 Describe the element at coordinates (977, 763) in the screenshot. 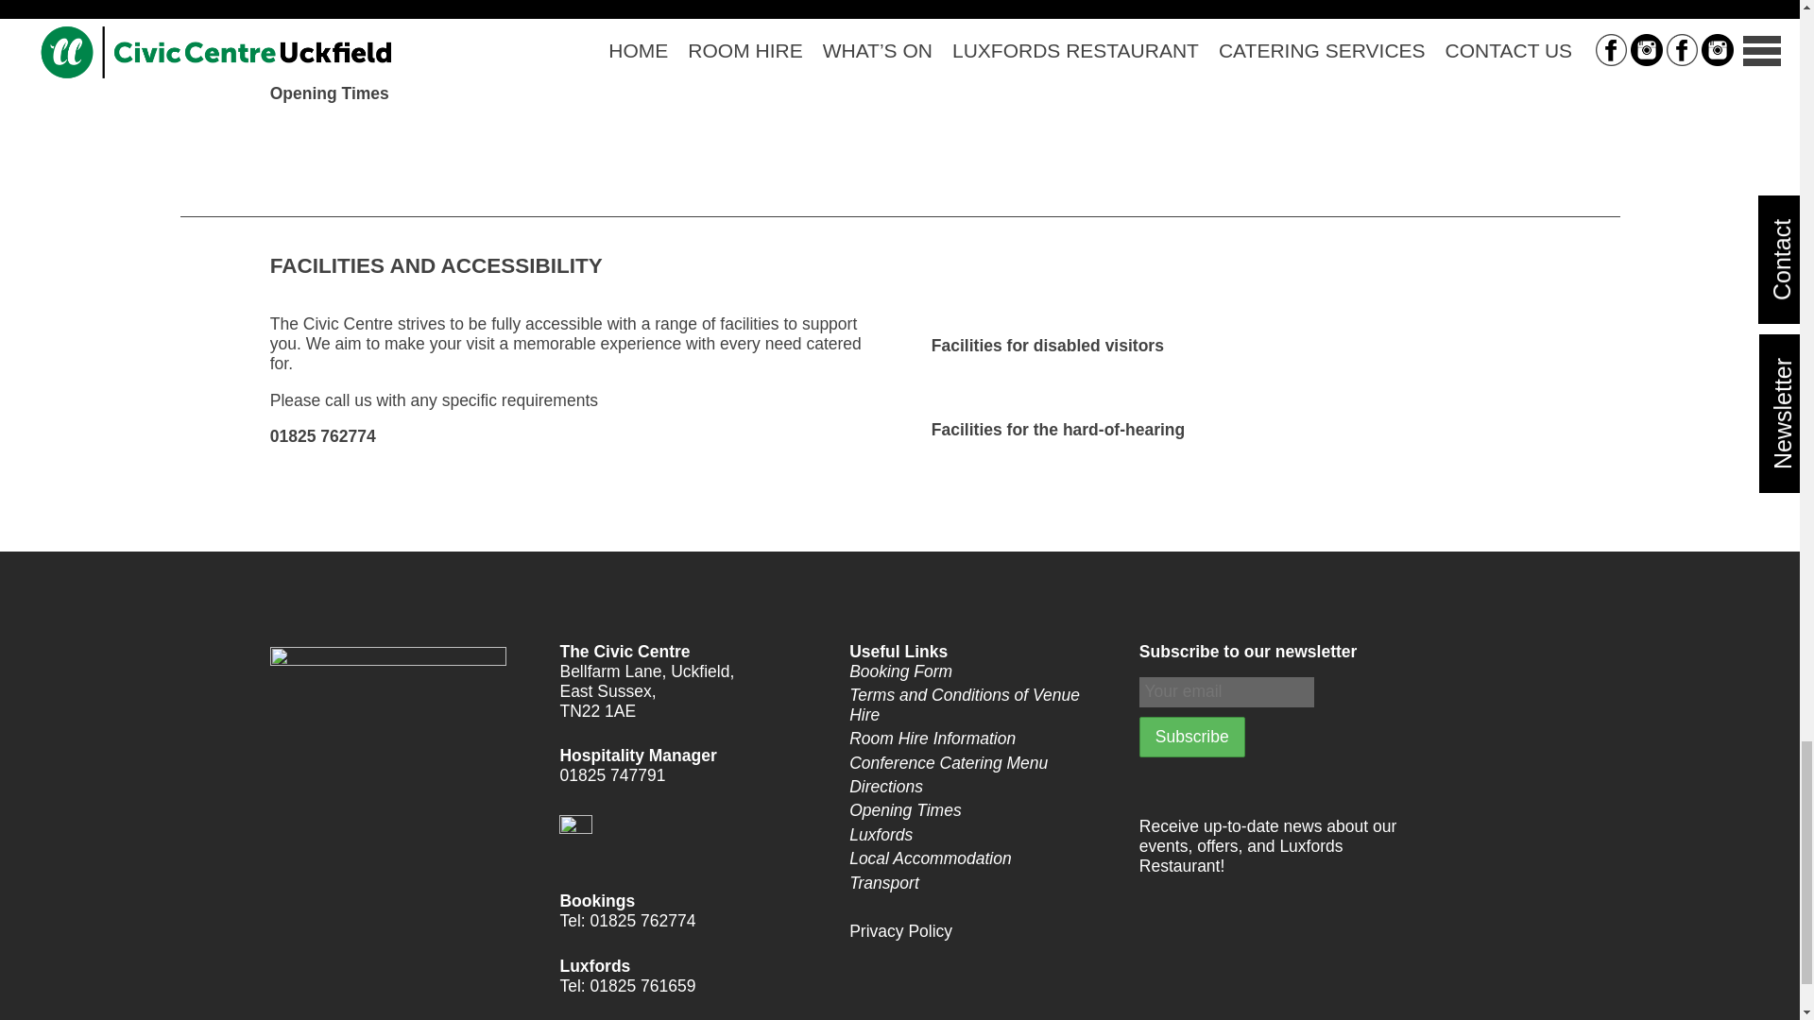

I see `Conference Catering Menu` at that location.